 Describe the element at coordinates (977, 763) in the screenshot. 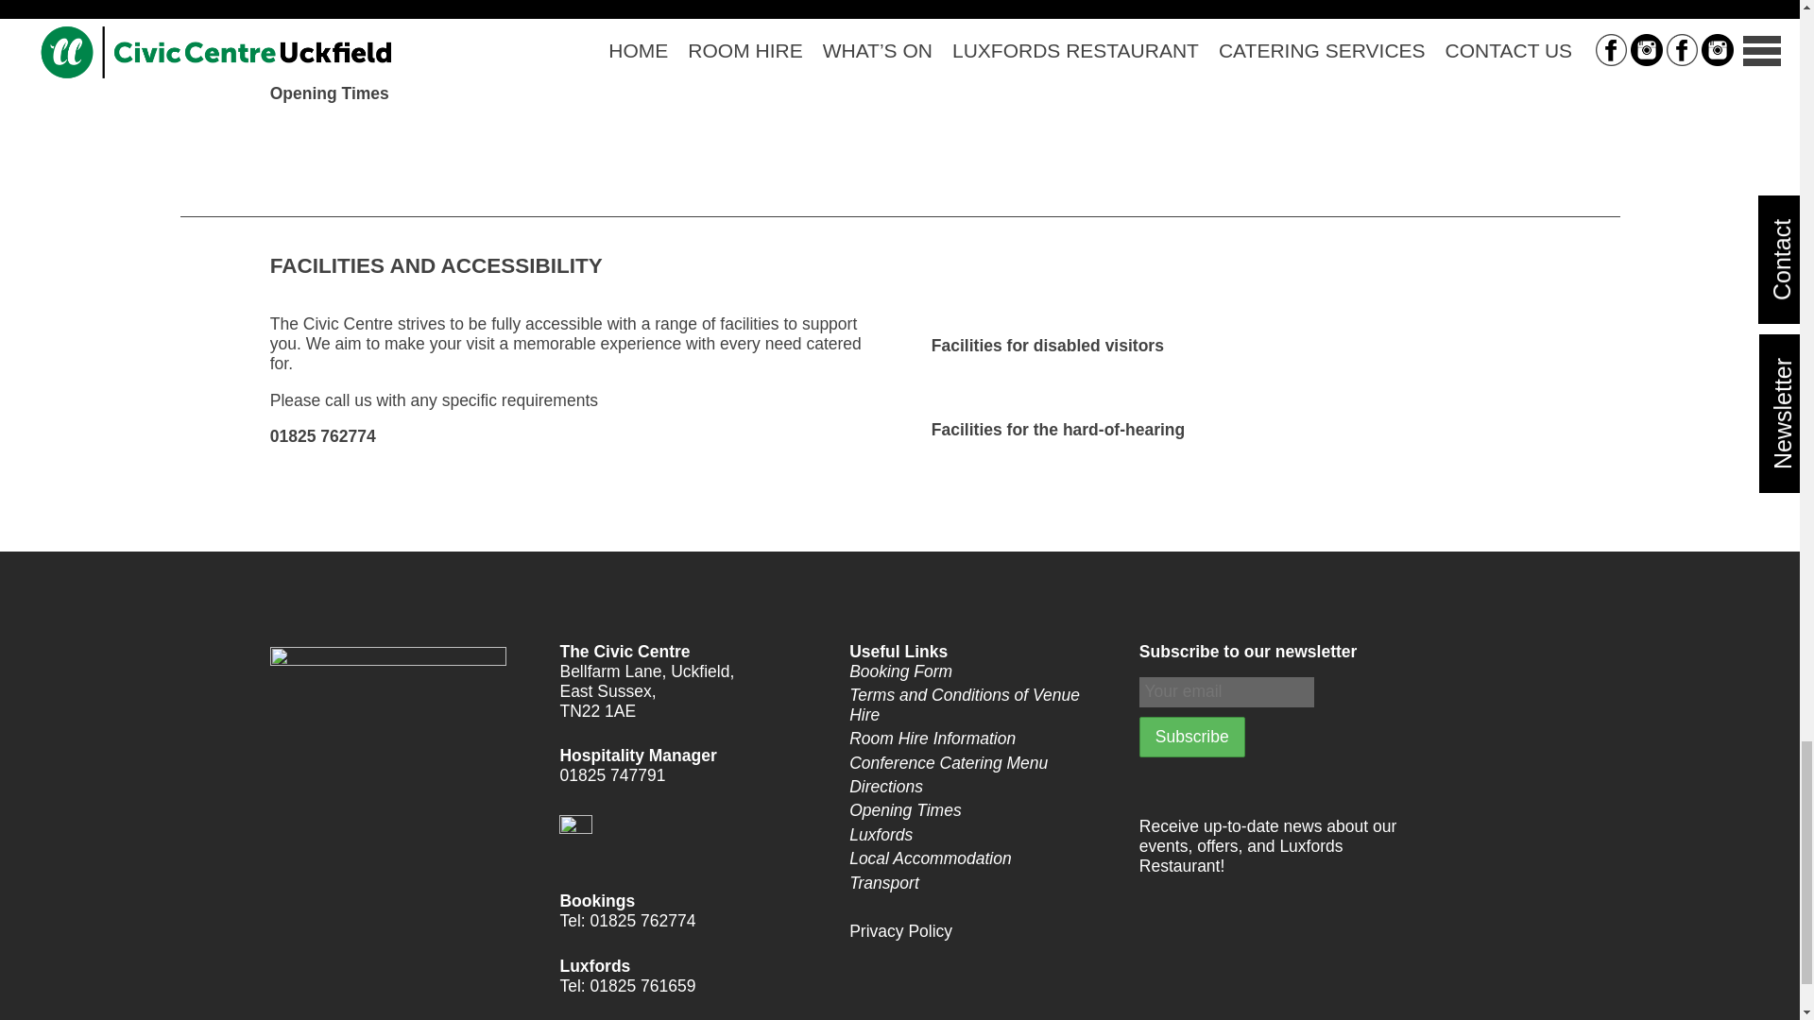

I see `Conference Catering Menu` at that location.